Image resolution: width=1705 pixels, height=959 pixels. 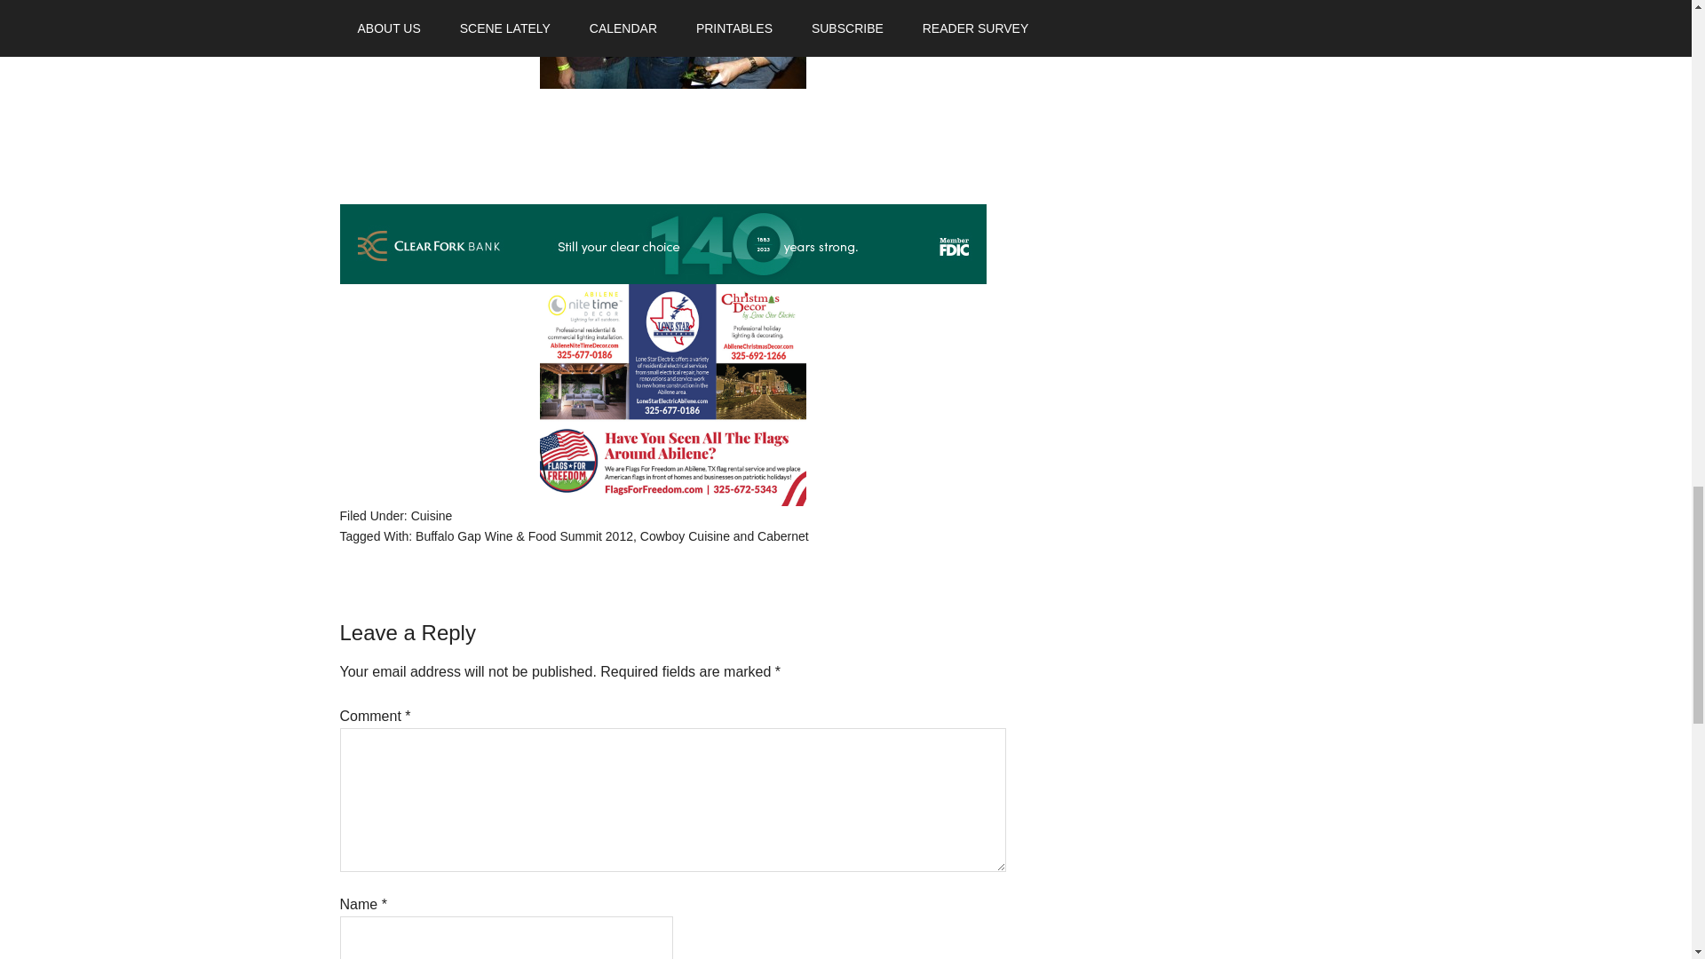 What do you see at coordinates (673, 44) in the screenshot?
I see `DSCN3300` at bounding box center [673, 44].